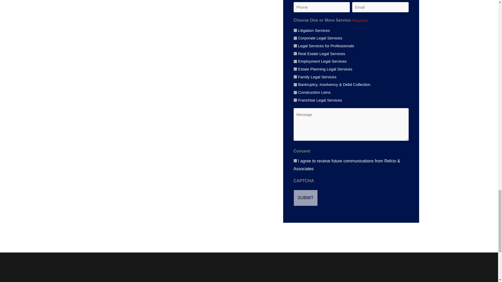 The height and width of the screenshot is (282, 502). Describe the element at coordinates (295, 77) in the screenshot. I see `Family Legal Services` at that location.